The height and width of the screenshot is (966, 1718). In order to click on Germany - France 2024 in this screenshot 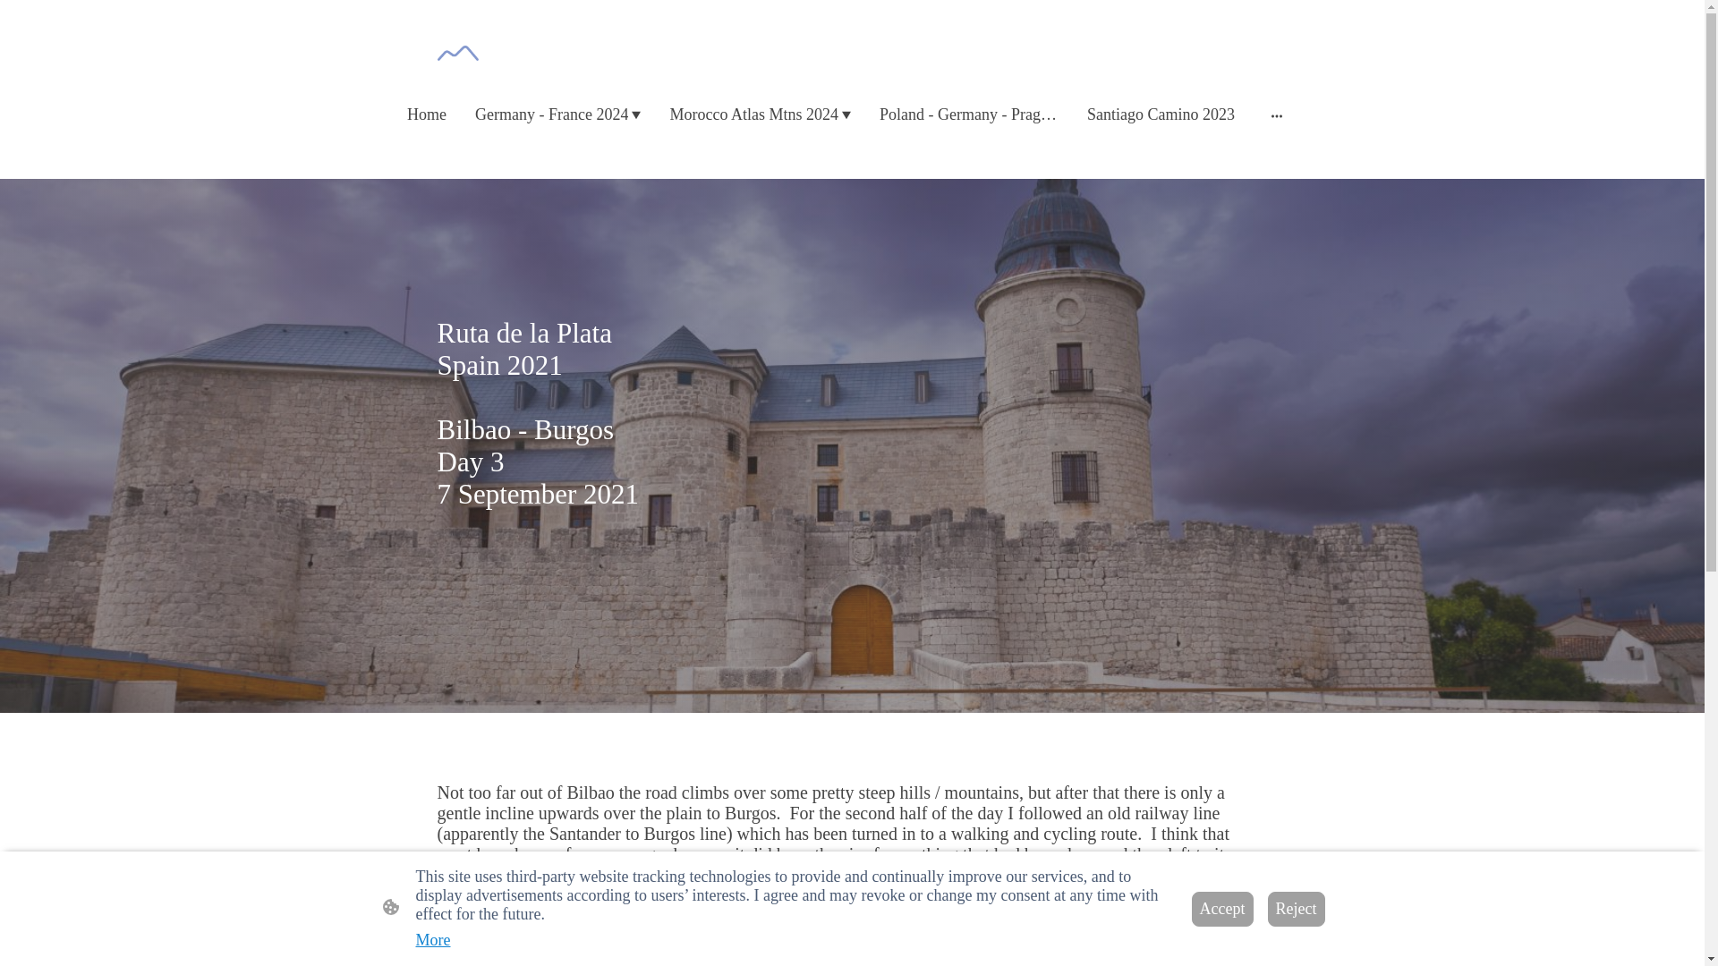, I will do `click(557, 114)`.